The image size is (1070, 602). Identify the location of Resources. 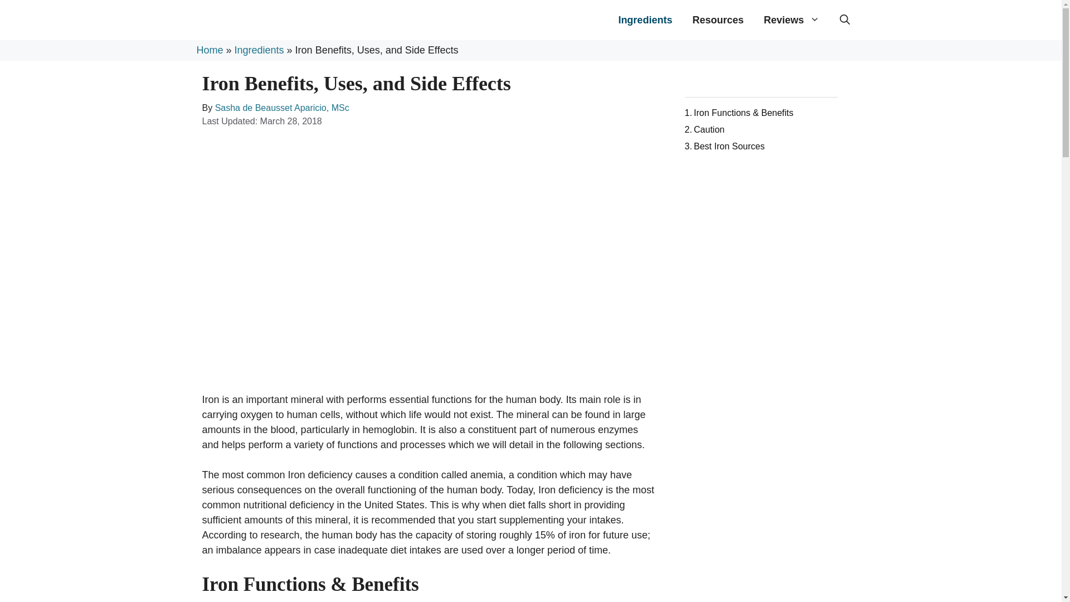
(718, 20).